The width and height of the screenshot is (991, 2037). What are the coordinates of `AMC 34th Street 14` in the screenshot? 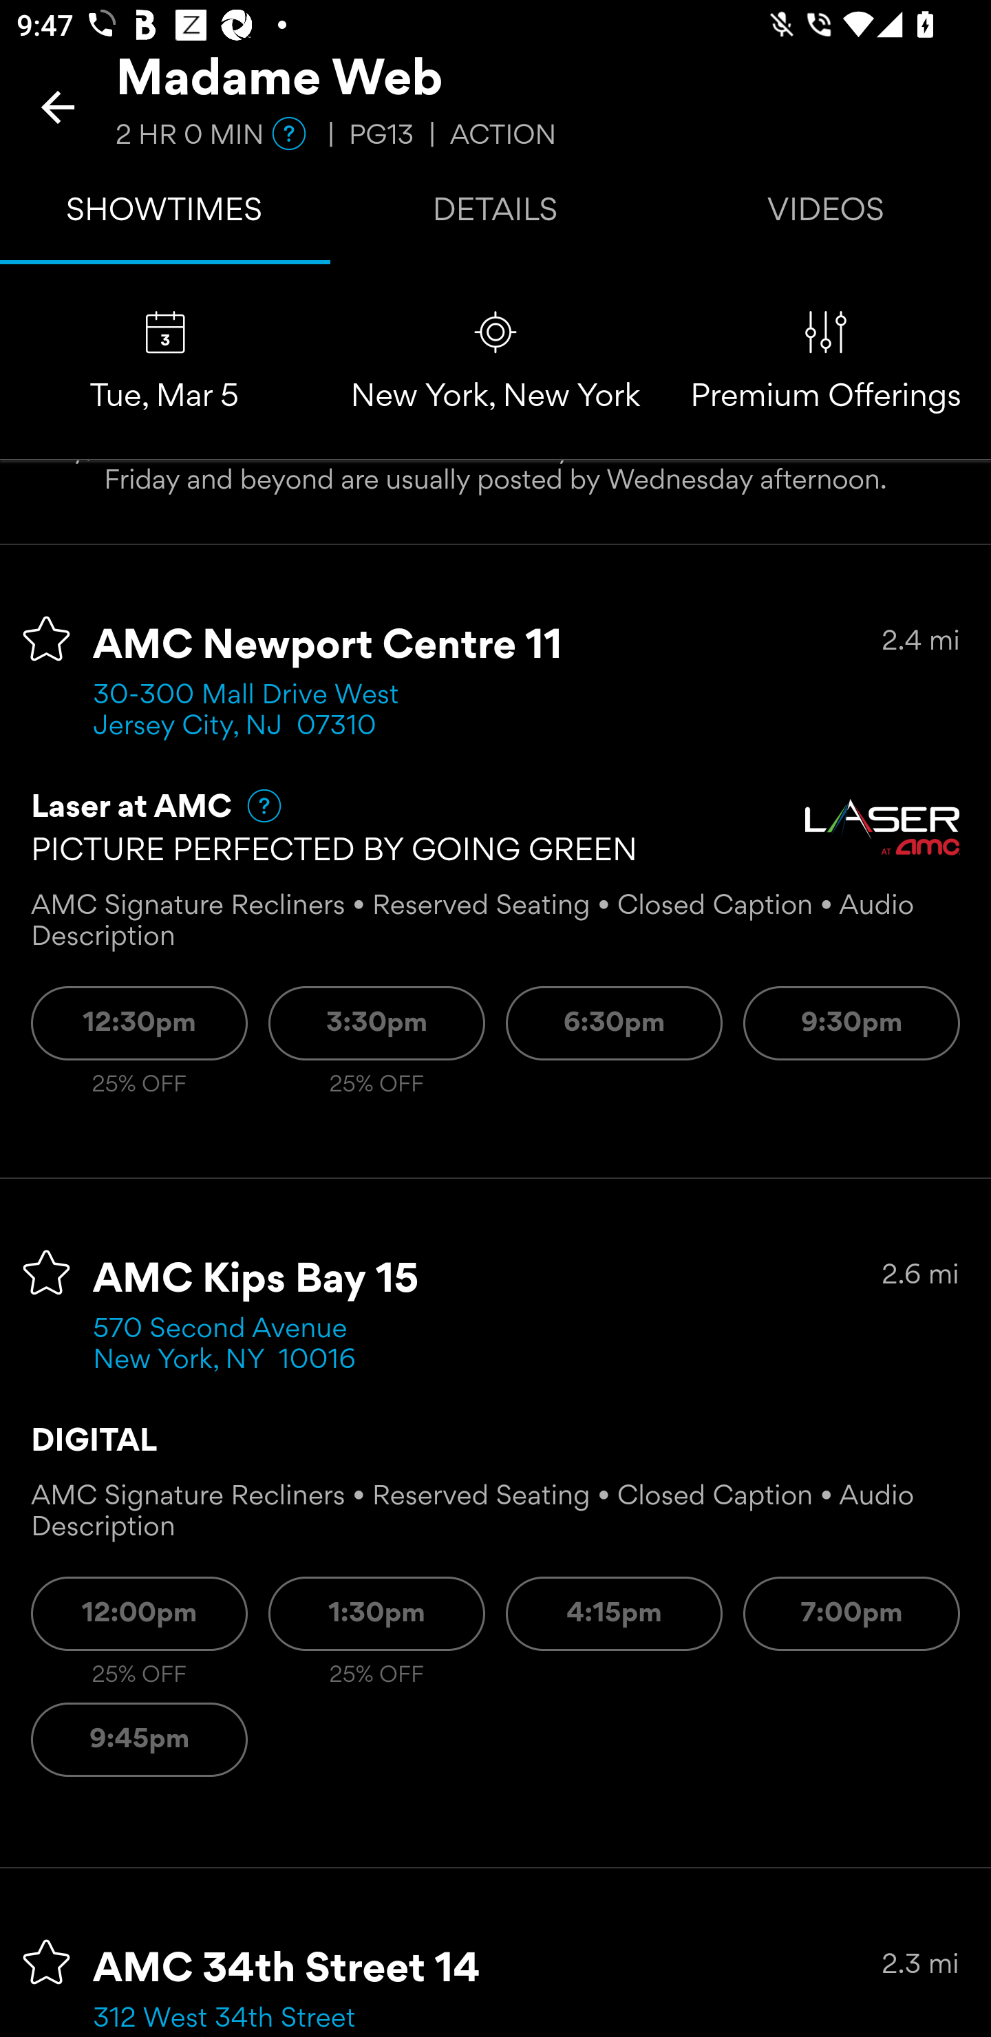 It's located at (286, 1970).